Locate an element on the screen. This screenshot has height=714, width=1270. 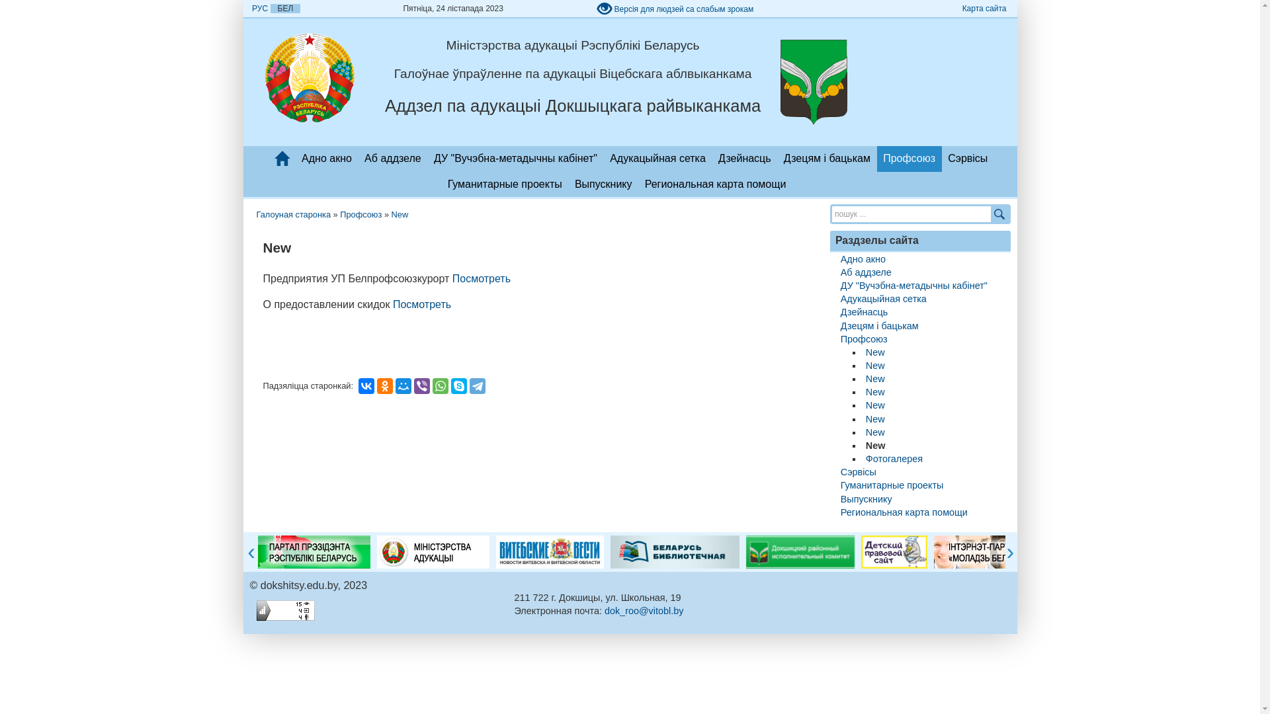
Viber is located at coordinates (422, 386).